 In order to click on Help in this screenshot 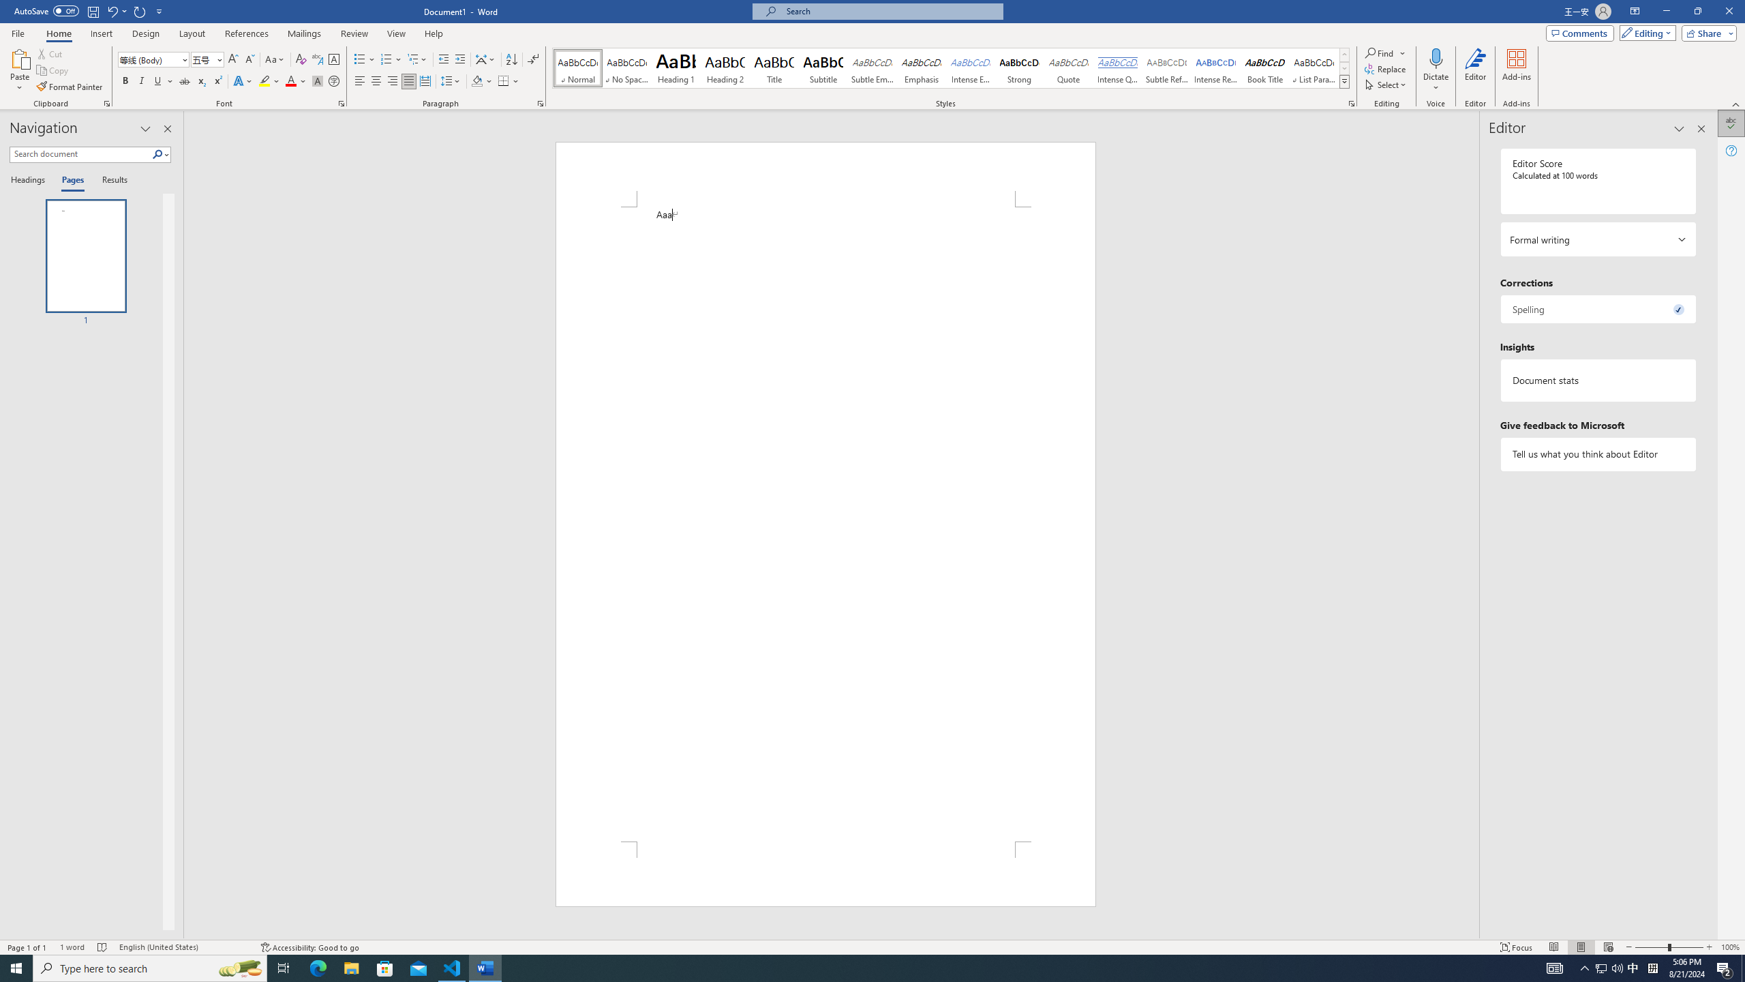, I will do `click(1731, 150)`.